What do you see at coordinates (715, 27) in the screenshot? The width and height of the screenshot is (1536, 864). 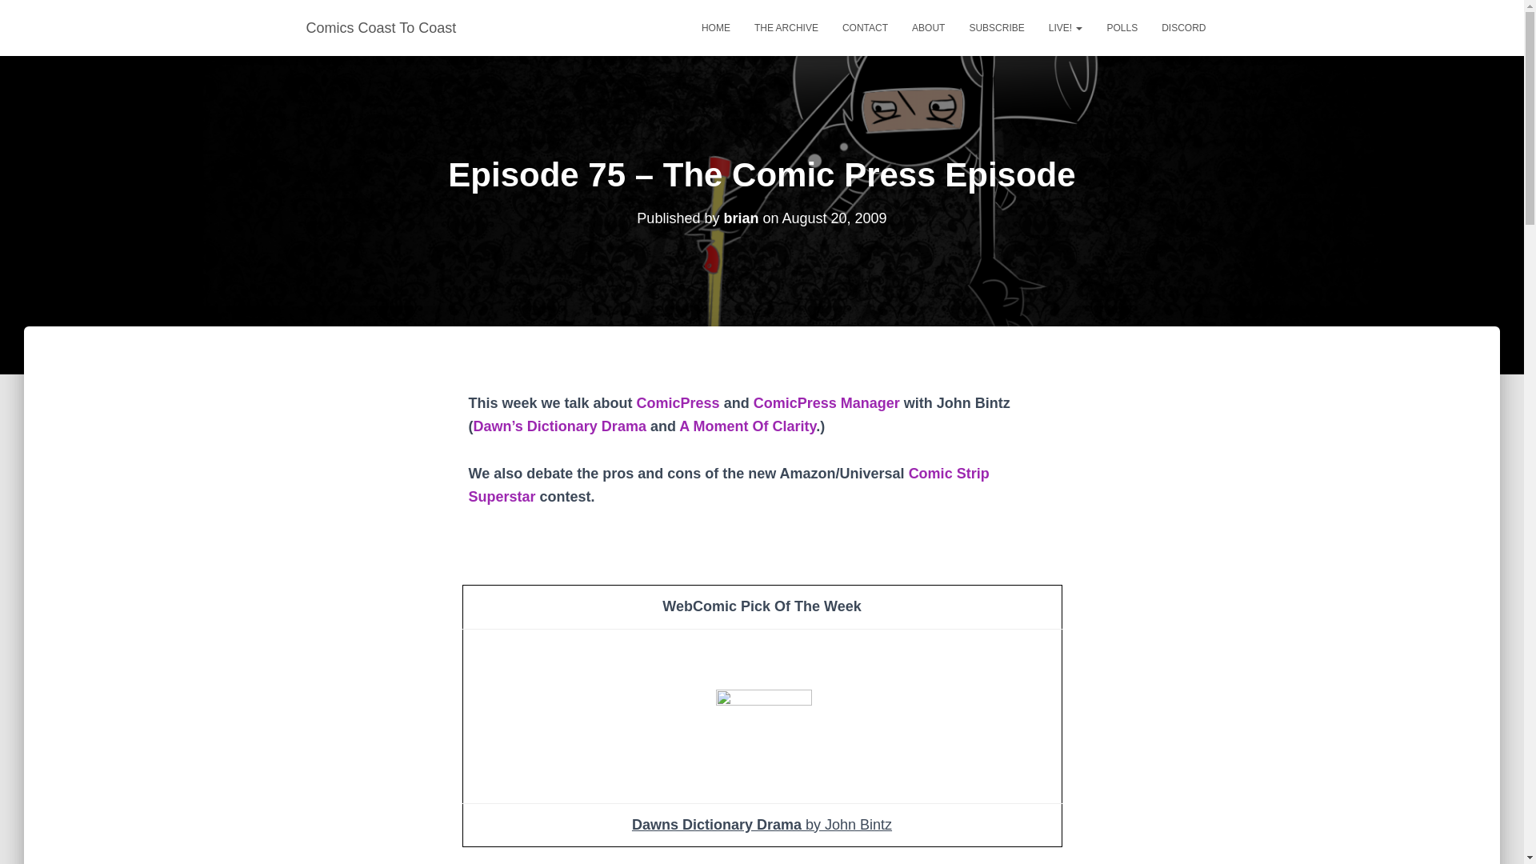 I see `HOME` at bounding box center [715, 27].